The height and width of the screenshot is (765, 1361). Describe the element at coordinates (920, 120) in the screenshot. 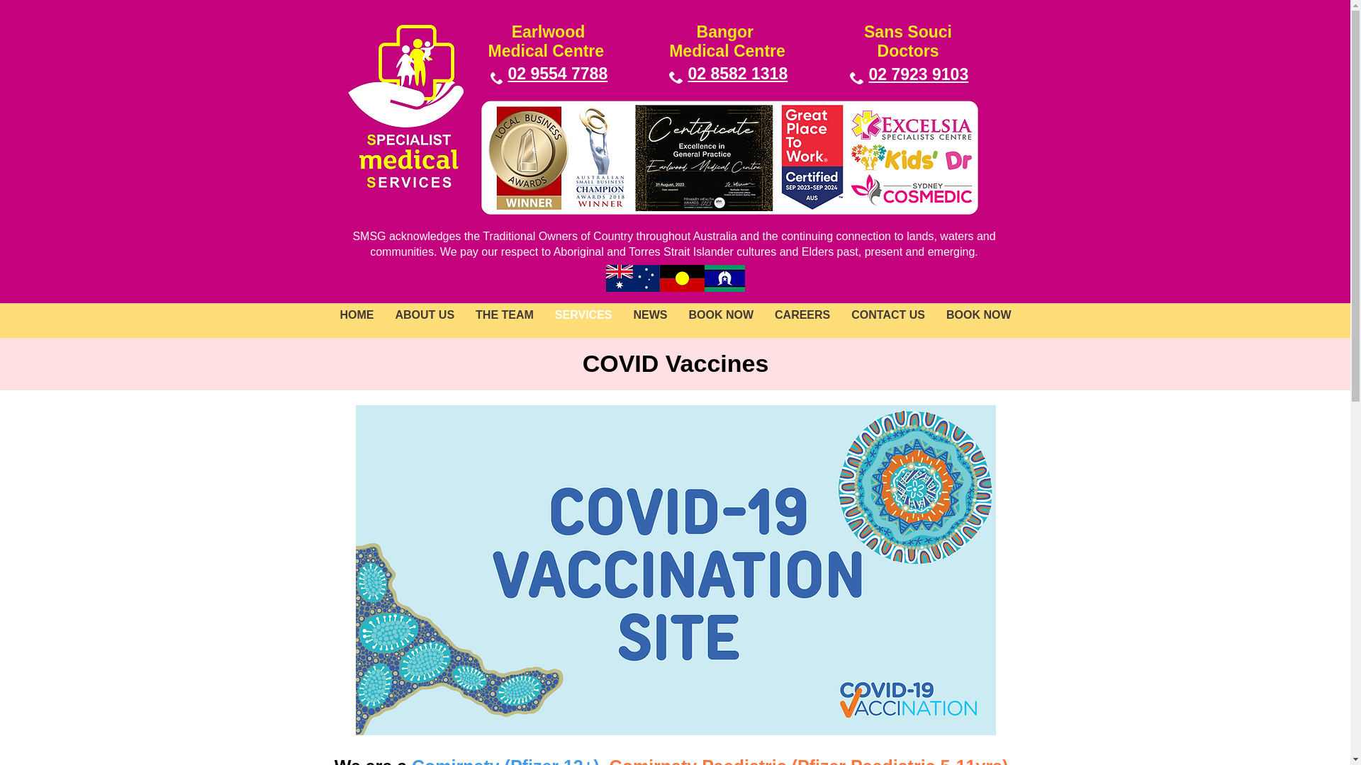

I see `360_F_421509616_AW4LfRfbYST8T2ZT9gFGxGWf` at that location.